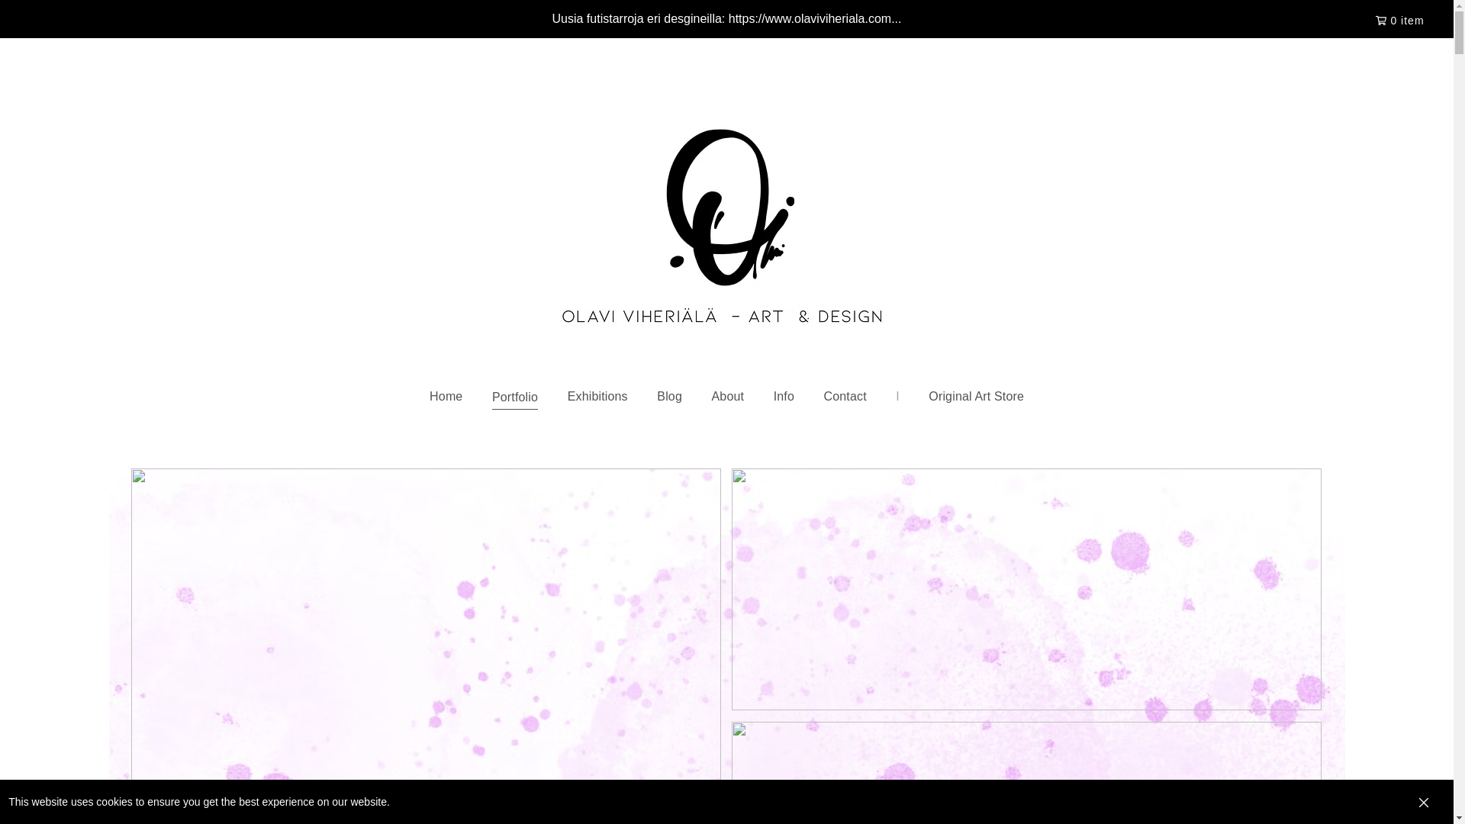 The height and width of the screenshot is (824, 1465). What do you see at coordinates (597, 398) in the screenshot?
I see `Exhibitions` at bounding box center [597, 398].